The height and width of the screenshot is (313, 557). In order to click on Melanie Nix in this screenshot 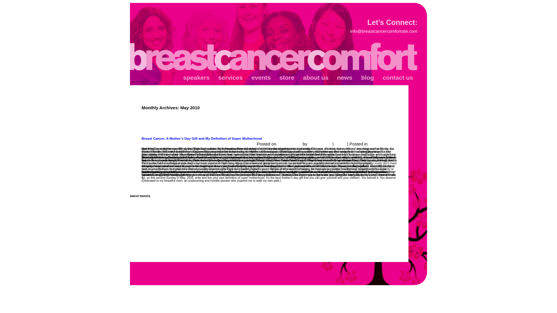, I will do `click(320, 144)`.